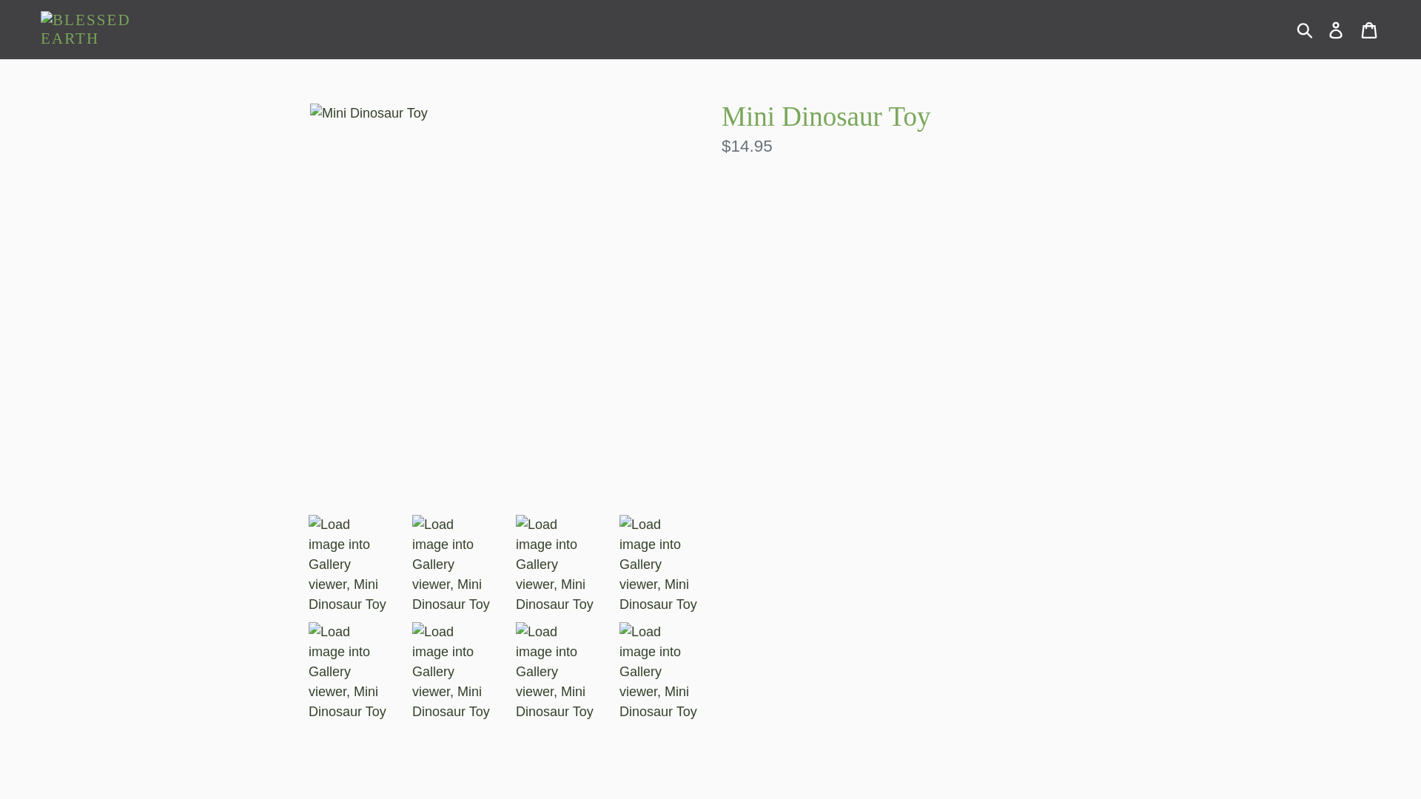 The image size is (1421, 799). What do you see at coordinates (1370, 30) in the screenshot?
I see `Cart` at bounding box center [1370, 30].